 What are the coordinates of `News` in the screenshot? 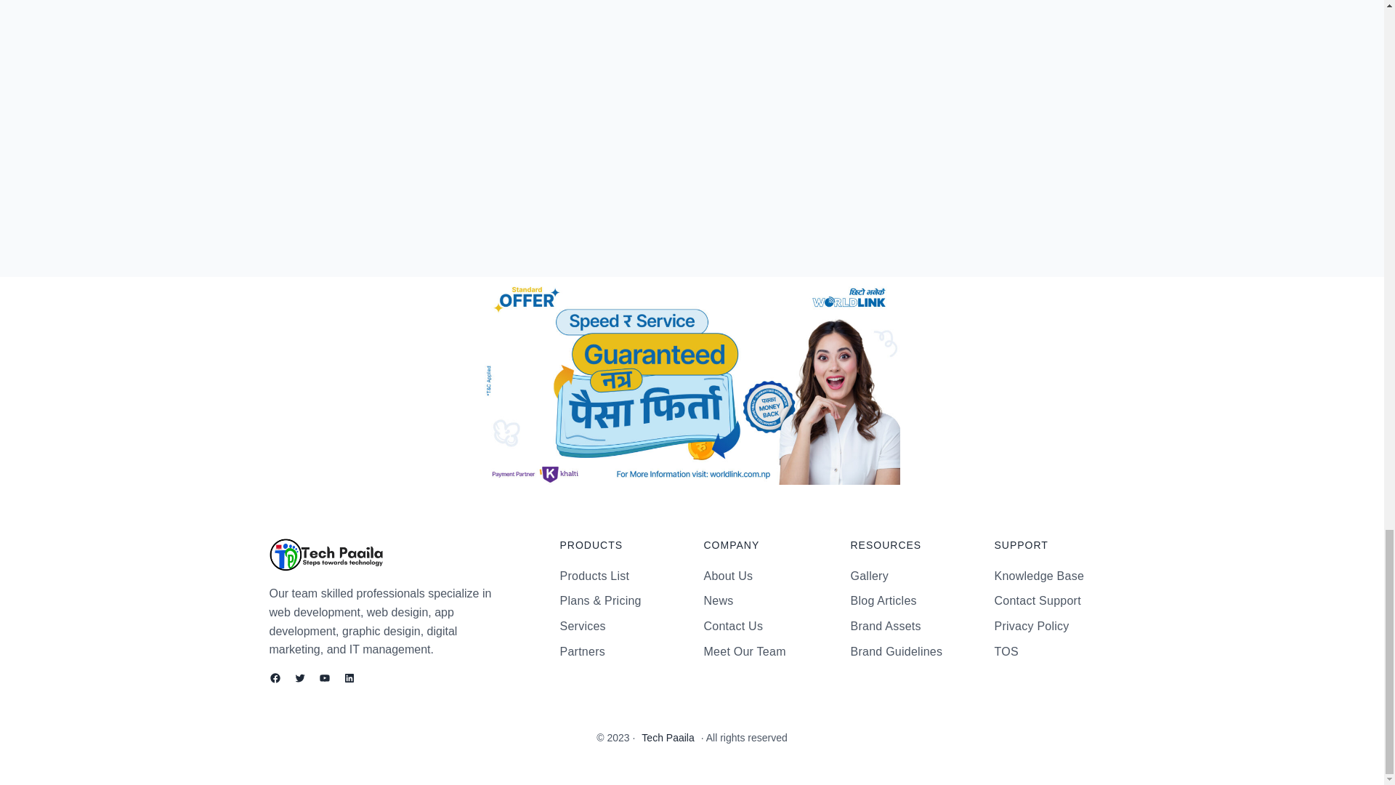 It's located at (718, 601).